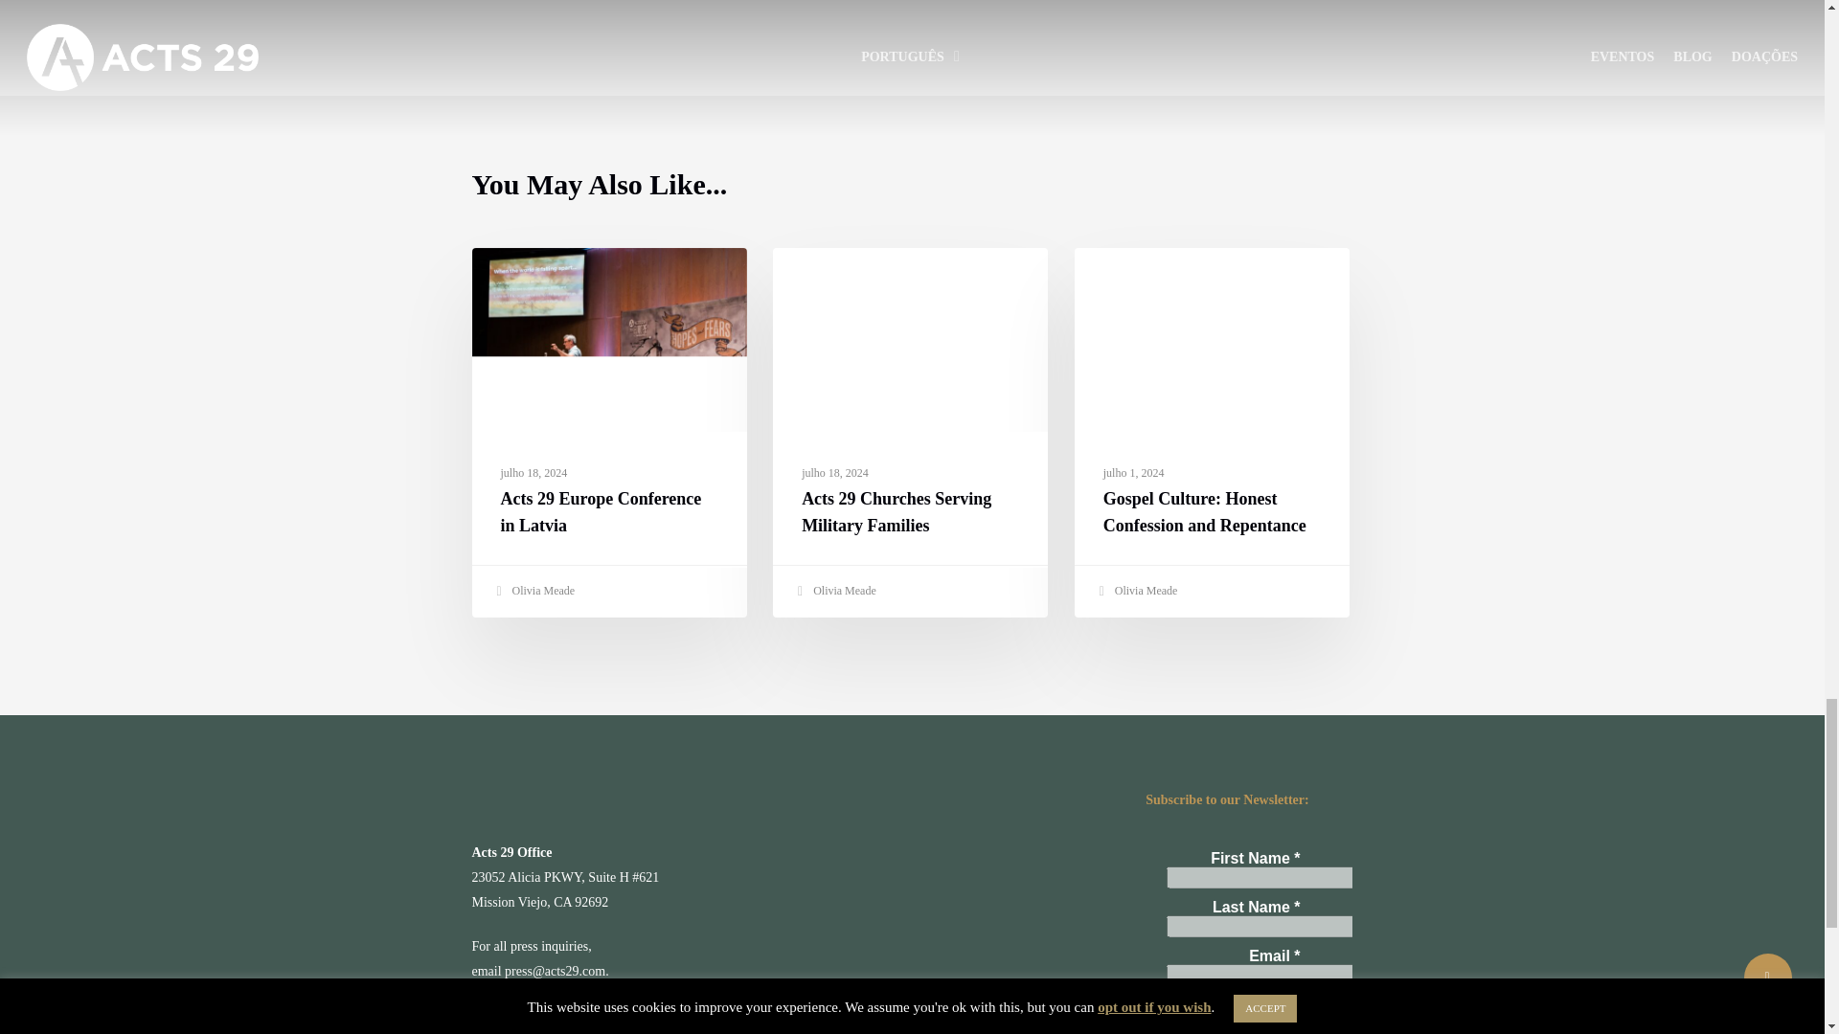 This screenshot has width=1839, height=1034. What do you see at coordinates (834, 592) in the screenshot?
I see `Olivia Meade` at bounding box center [834, 592].